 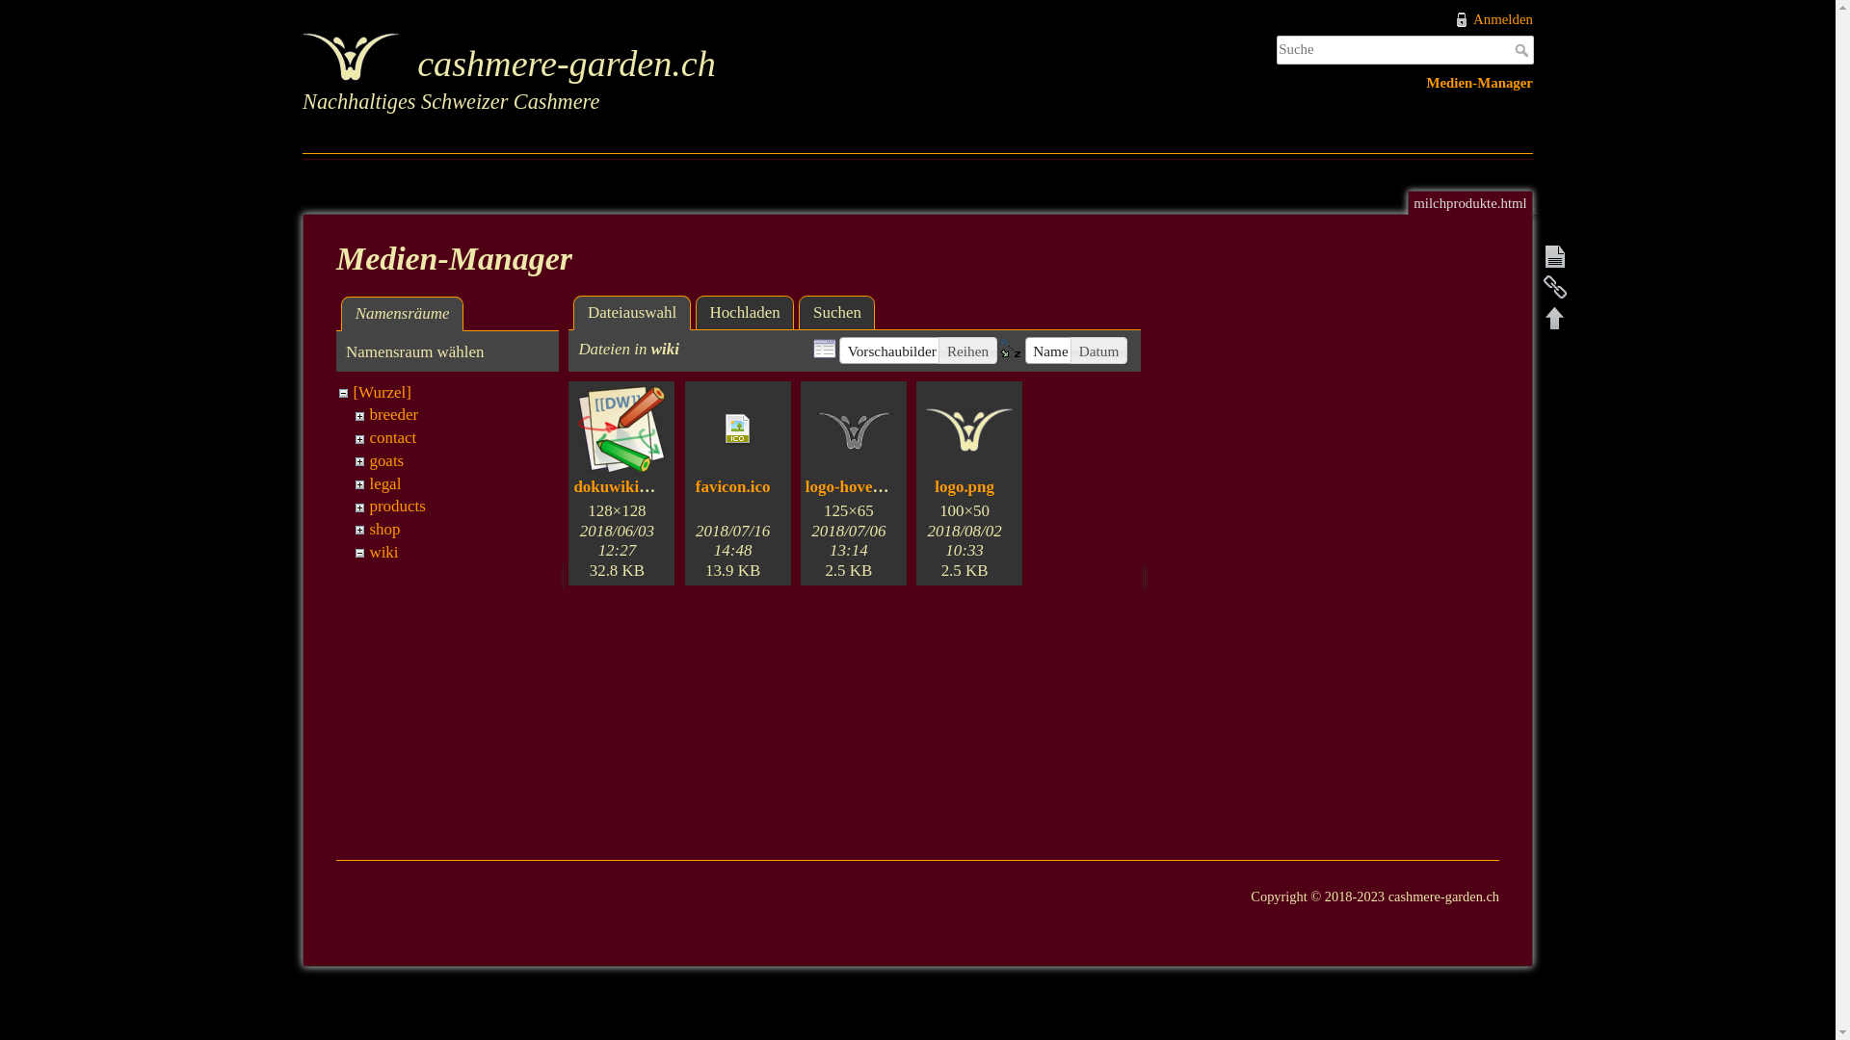 What do you see at coordinates (393, 437) in the screenshot?
I see `contact` at bounding box center [393, 437].